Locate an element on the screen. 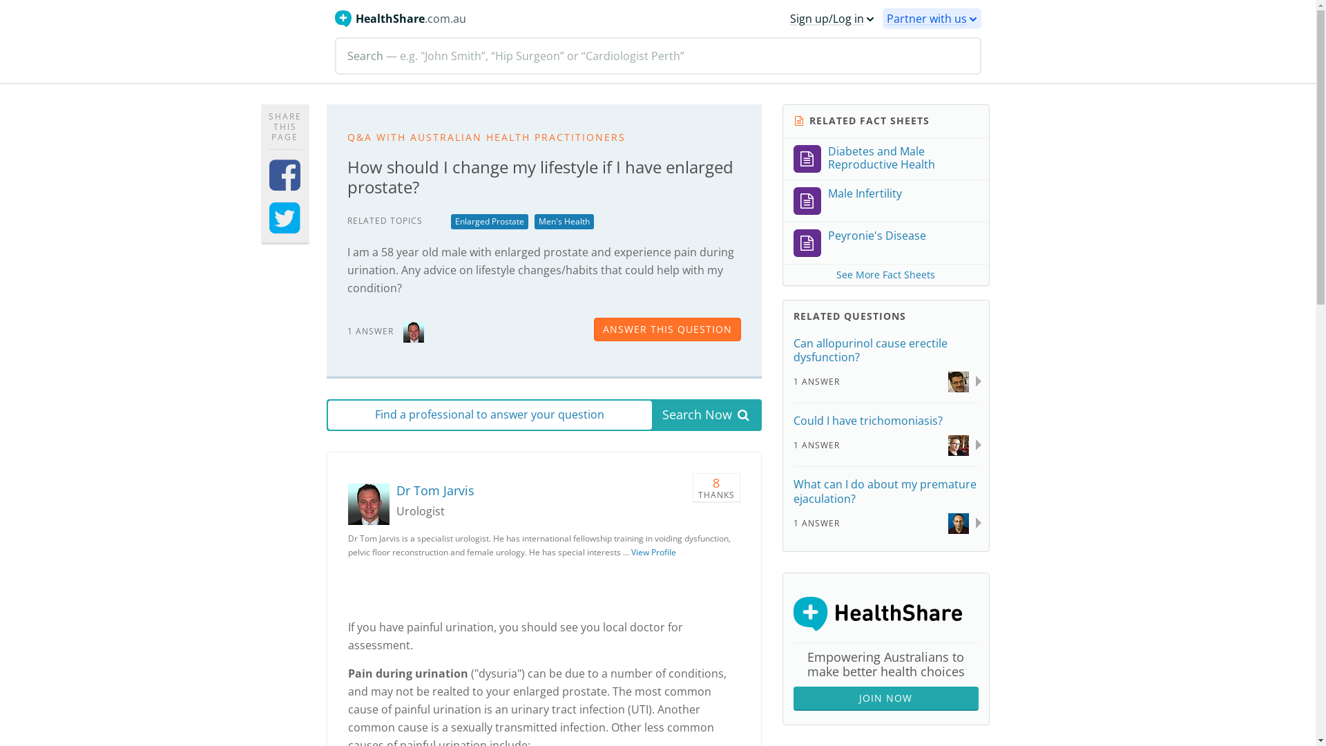  Male Infertility is located at coordinates (886, 202).